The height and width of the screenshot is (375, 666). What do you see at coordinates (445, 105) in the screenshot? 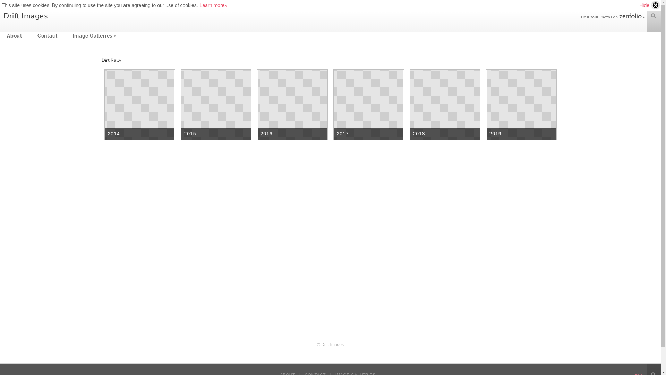
I see `2018` at bounding box center [445, 105].